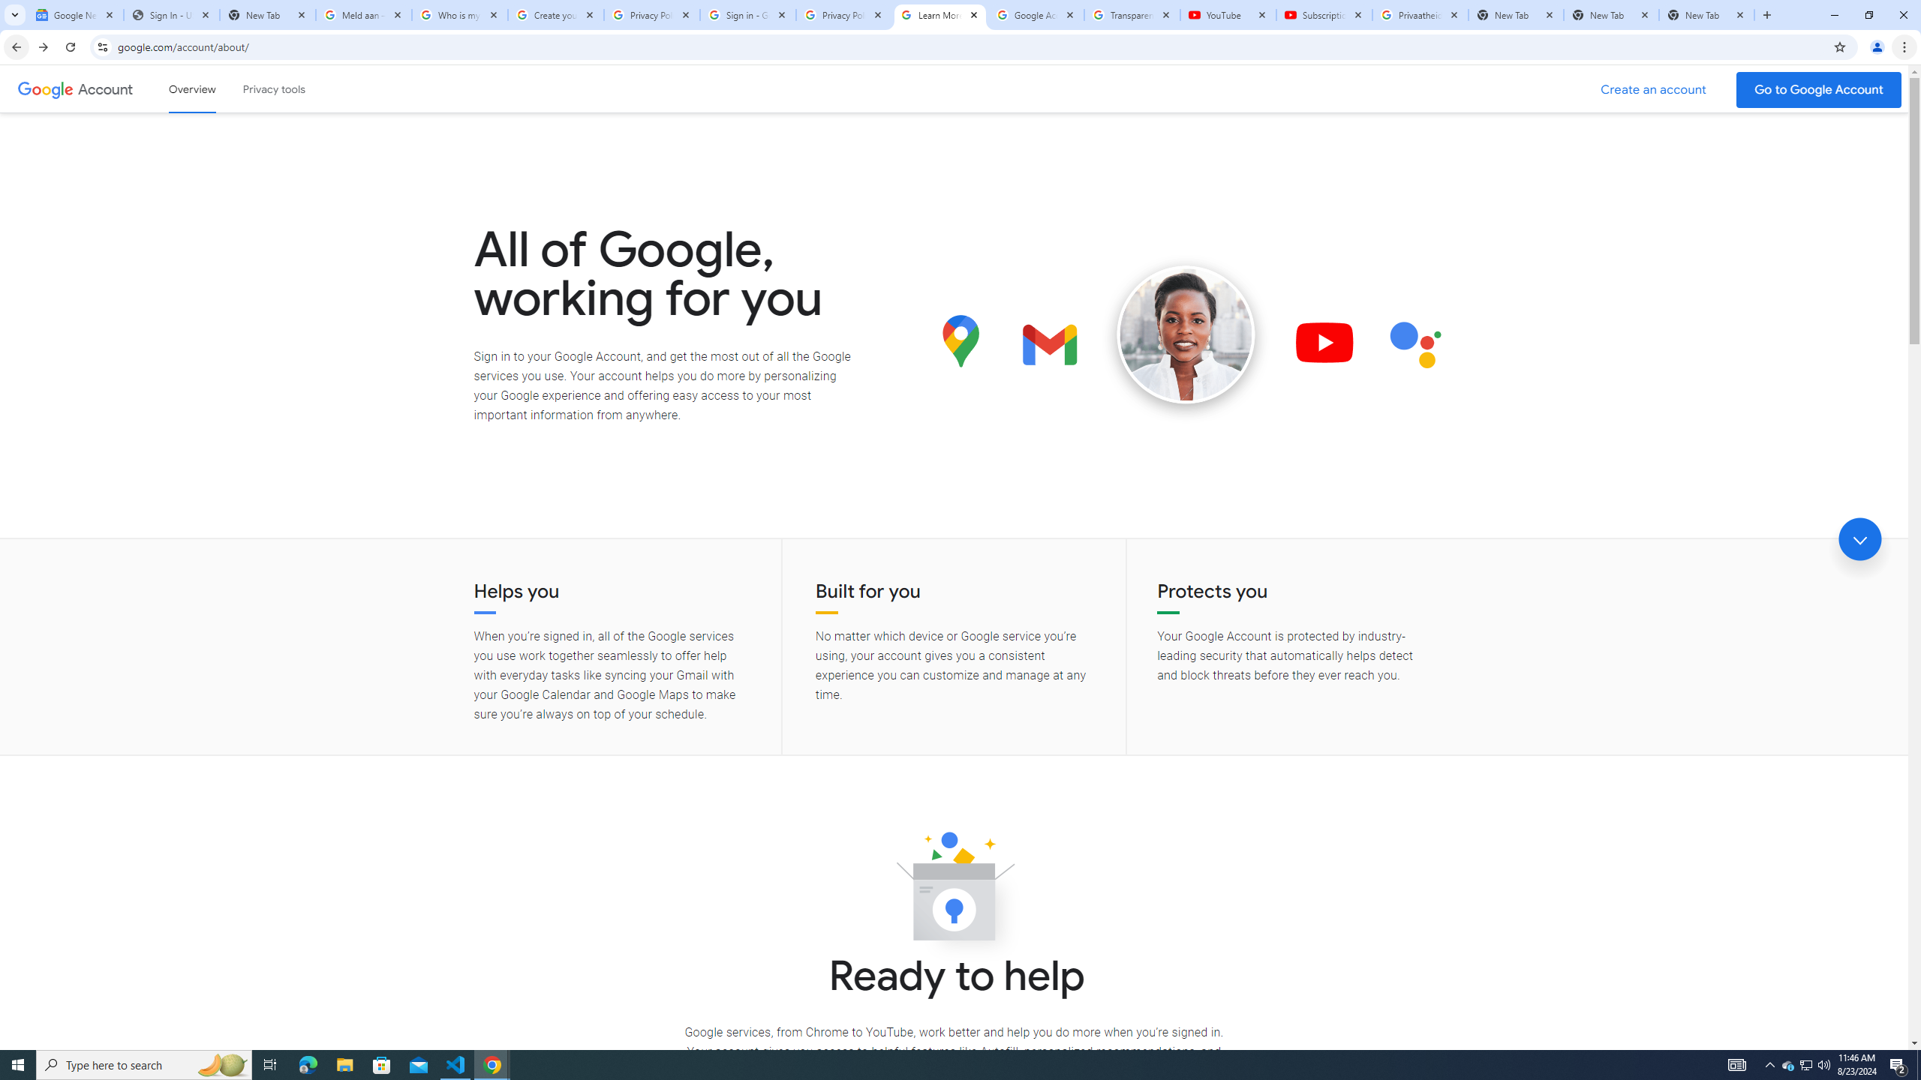 Image resolution: width=1921 pixels, height=1080 pixels. Describe the element at coordinates (1324, 15) in the screenshot. I see `Subscriptions - YouTube` at that location.